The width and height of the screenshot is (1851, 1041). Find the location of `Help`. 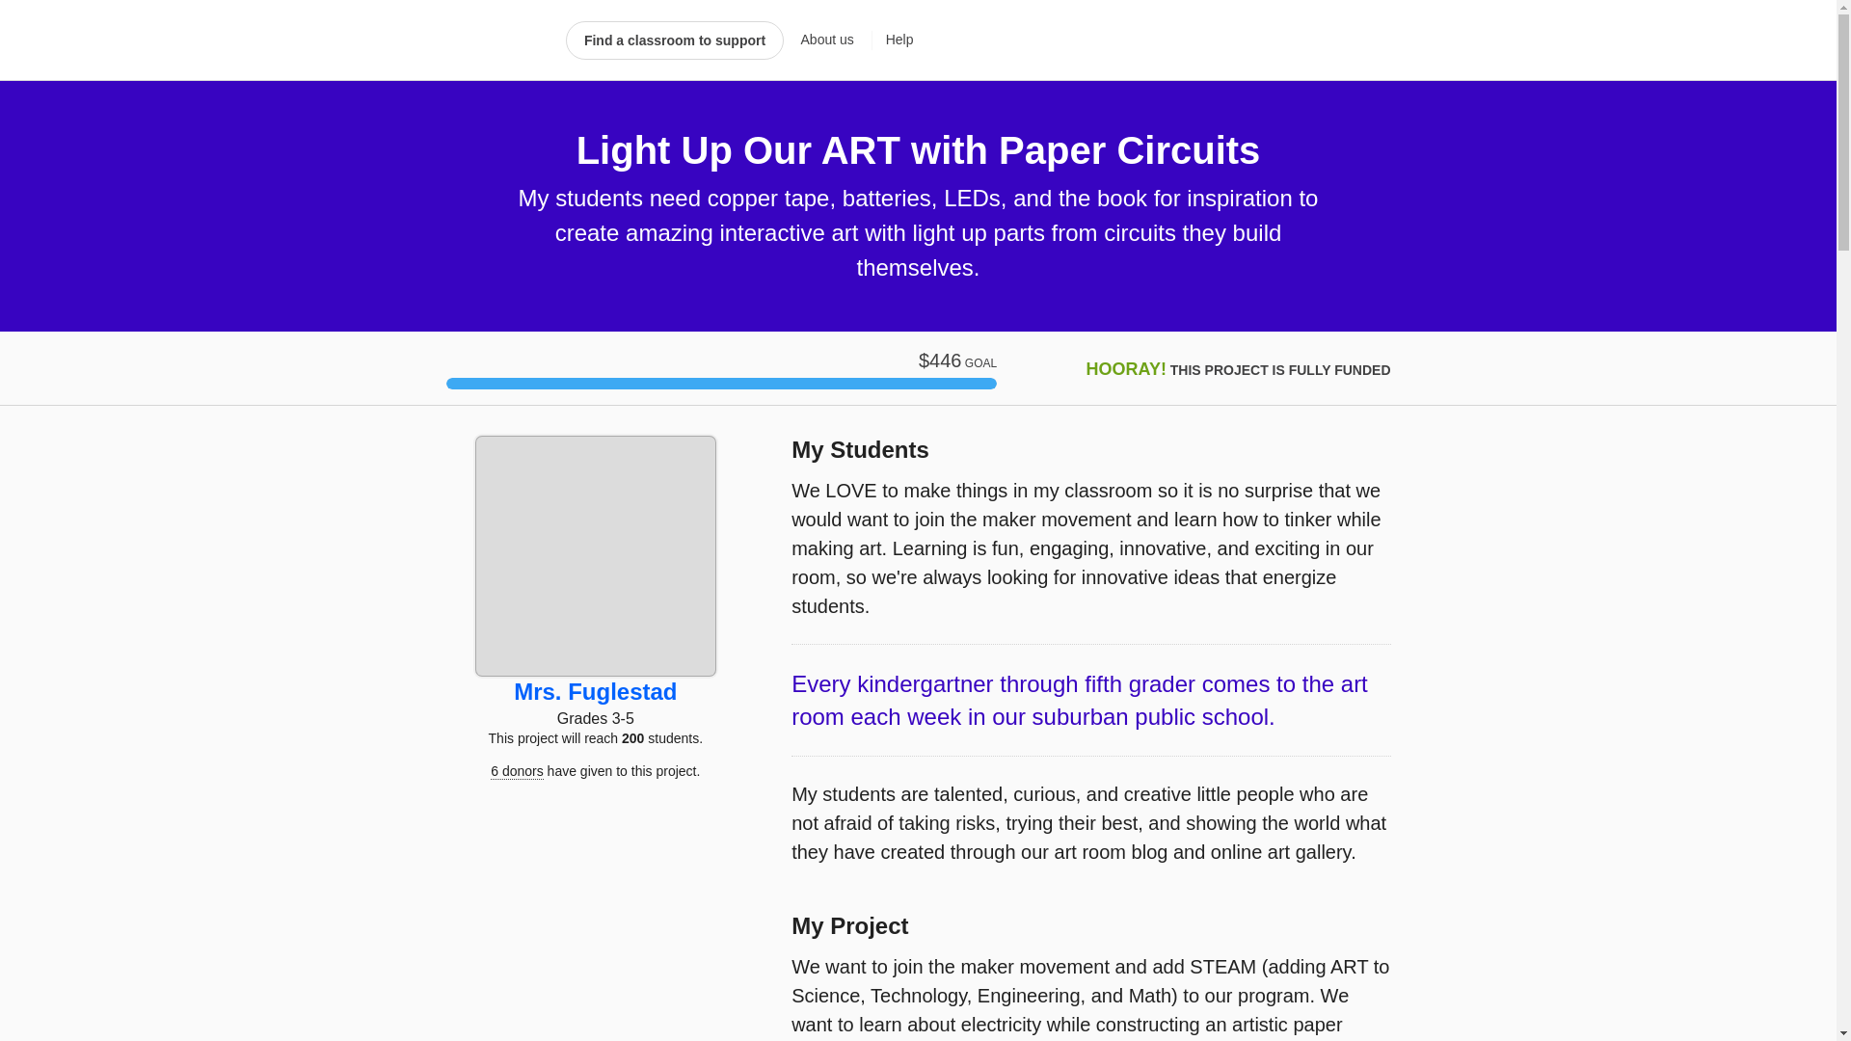

Help is located at coordinates (893, 40).